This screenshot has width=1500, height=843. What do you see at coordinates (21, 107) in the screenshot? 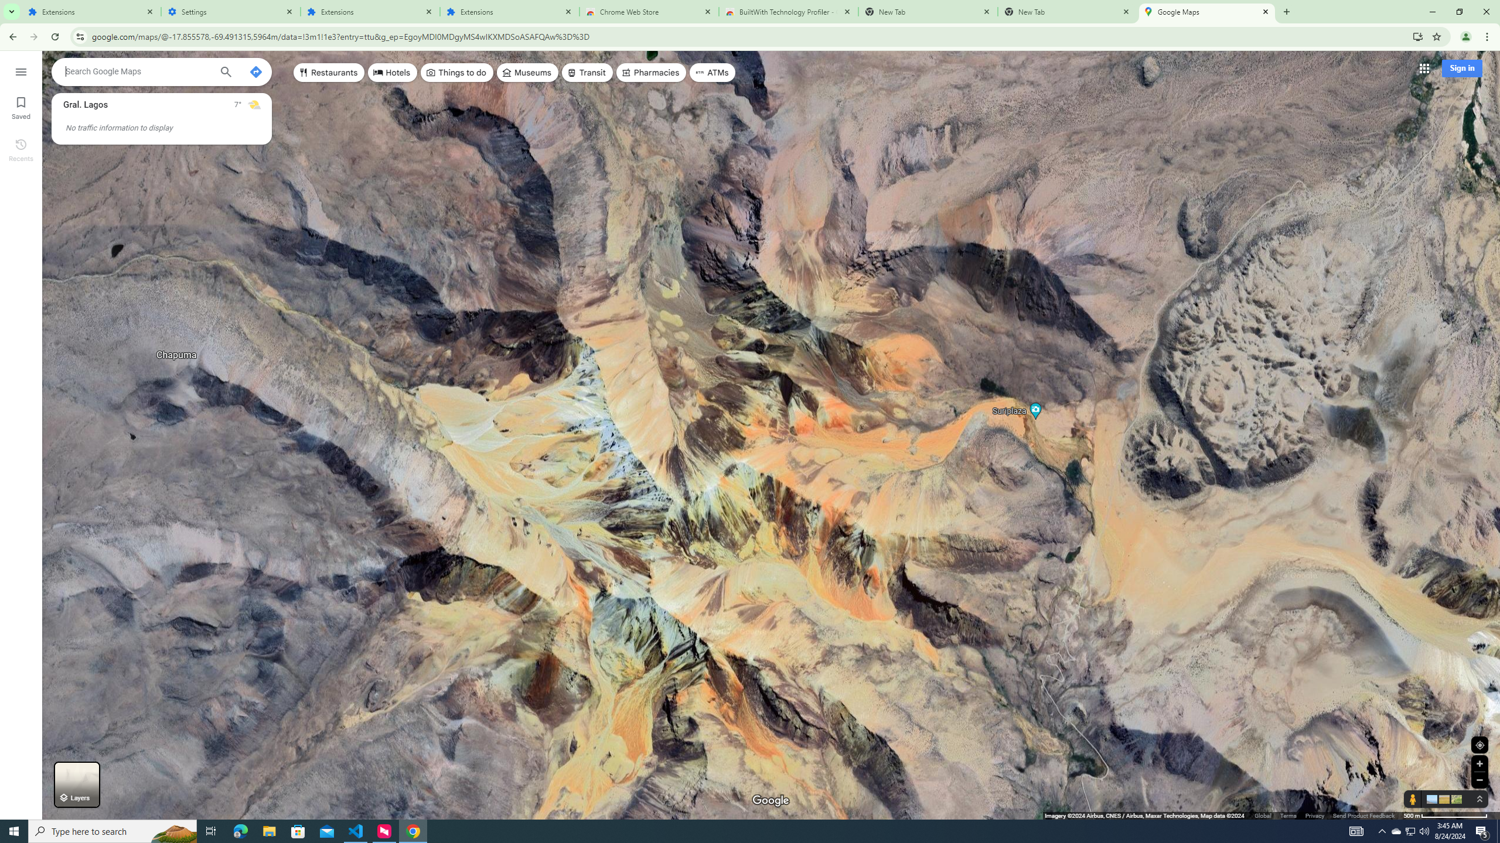
I see `Saved` at bounding box center [21, 107].